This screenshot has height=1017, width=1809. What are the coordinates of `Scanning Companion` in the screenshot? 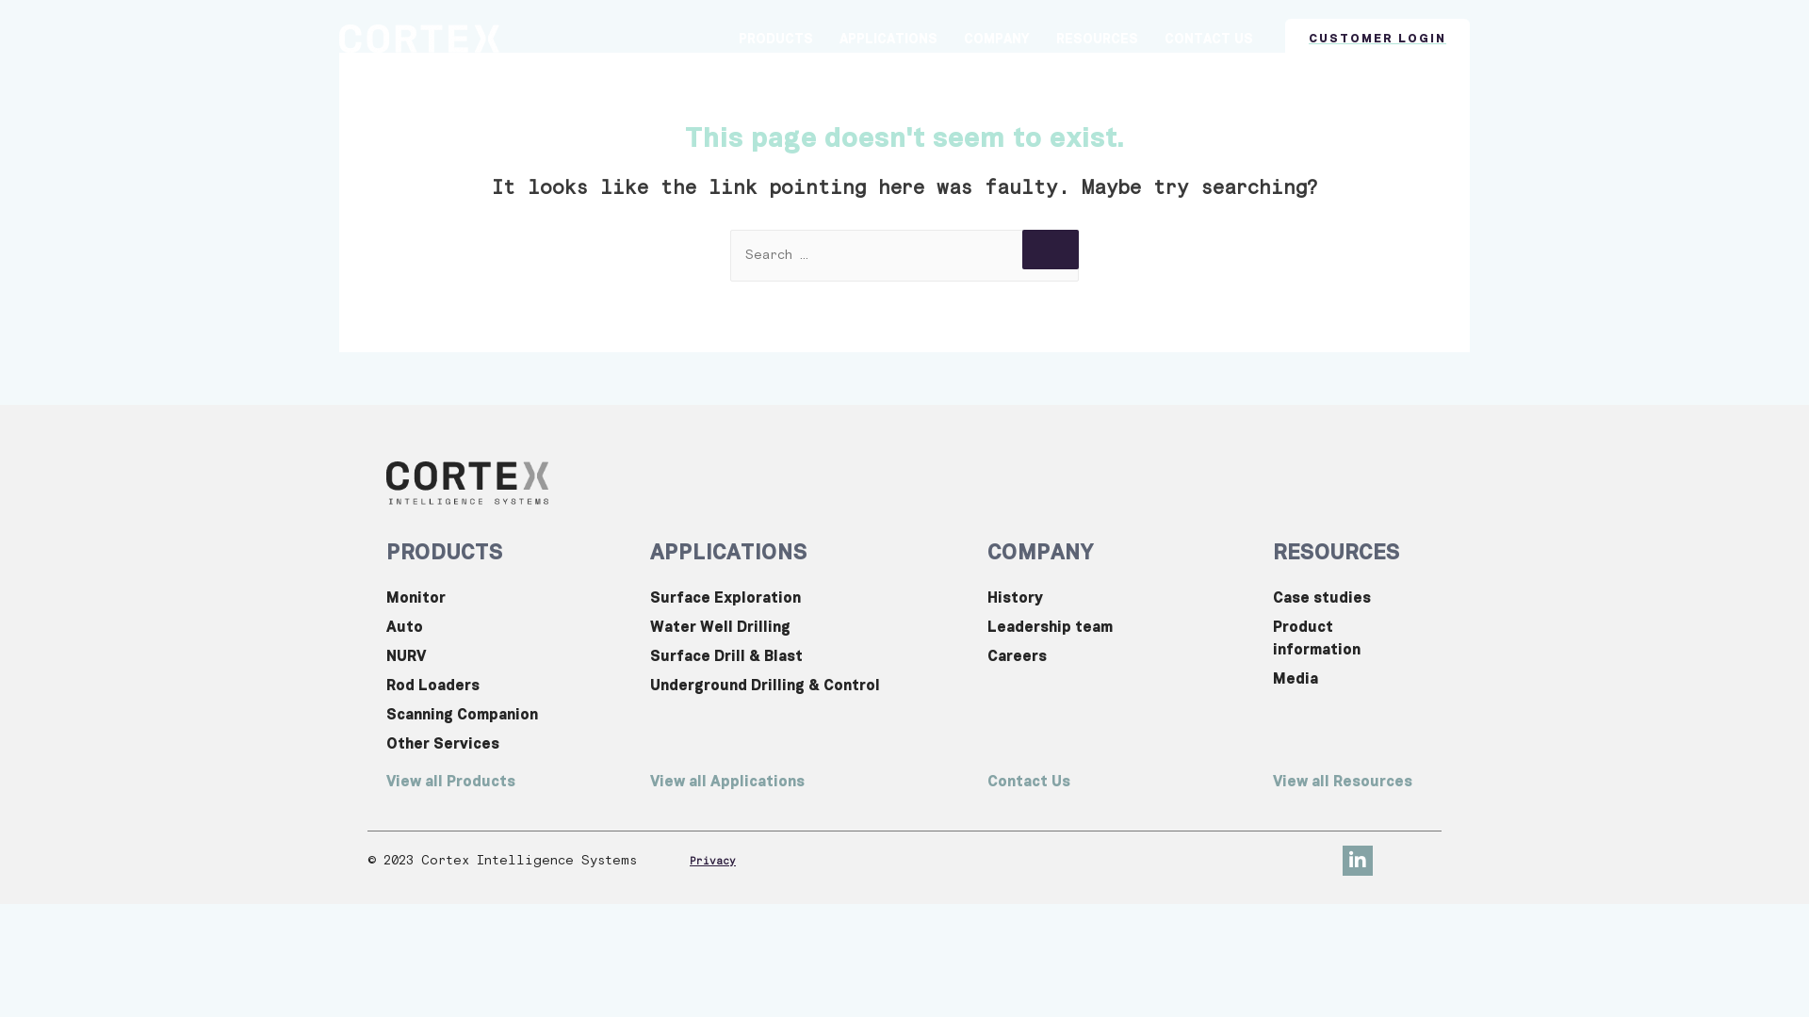 It's located at (509, 715).